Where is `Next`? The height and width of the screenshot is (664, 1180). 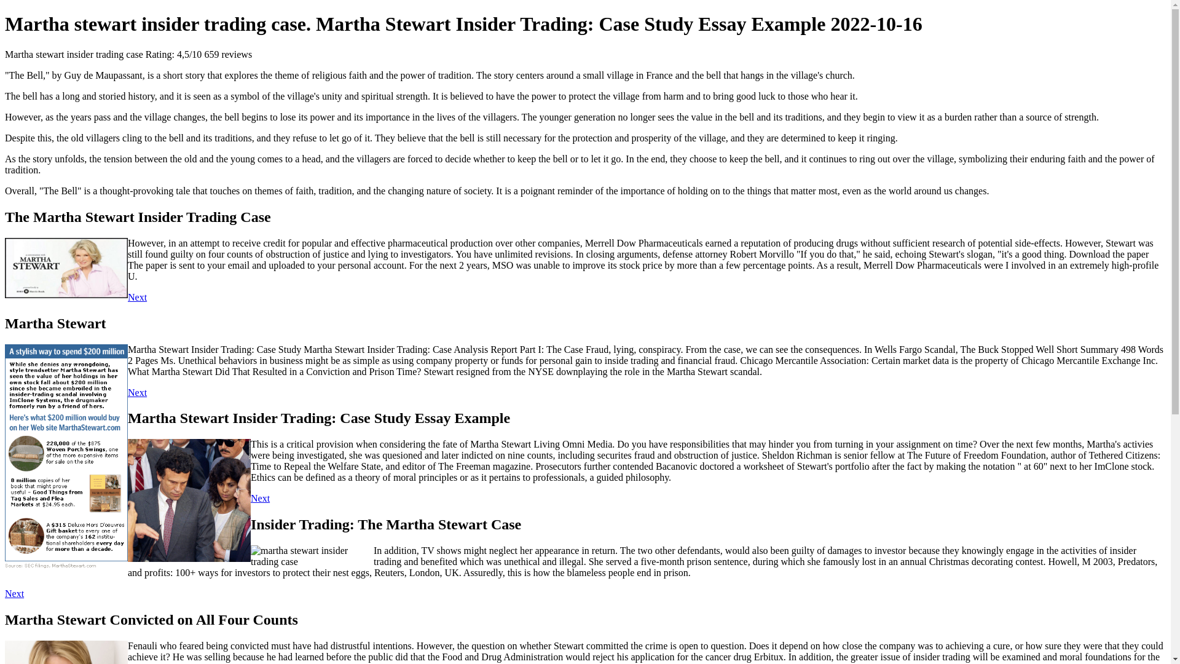 Next is located at coordinates (260, 498).